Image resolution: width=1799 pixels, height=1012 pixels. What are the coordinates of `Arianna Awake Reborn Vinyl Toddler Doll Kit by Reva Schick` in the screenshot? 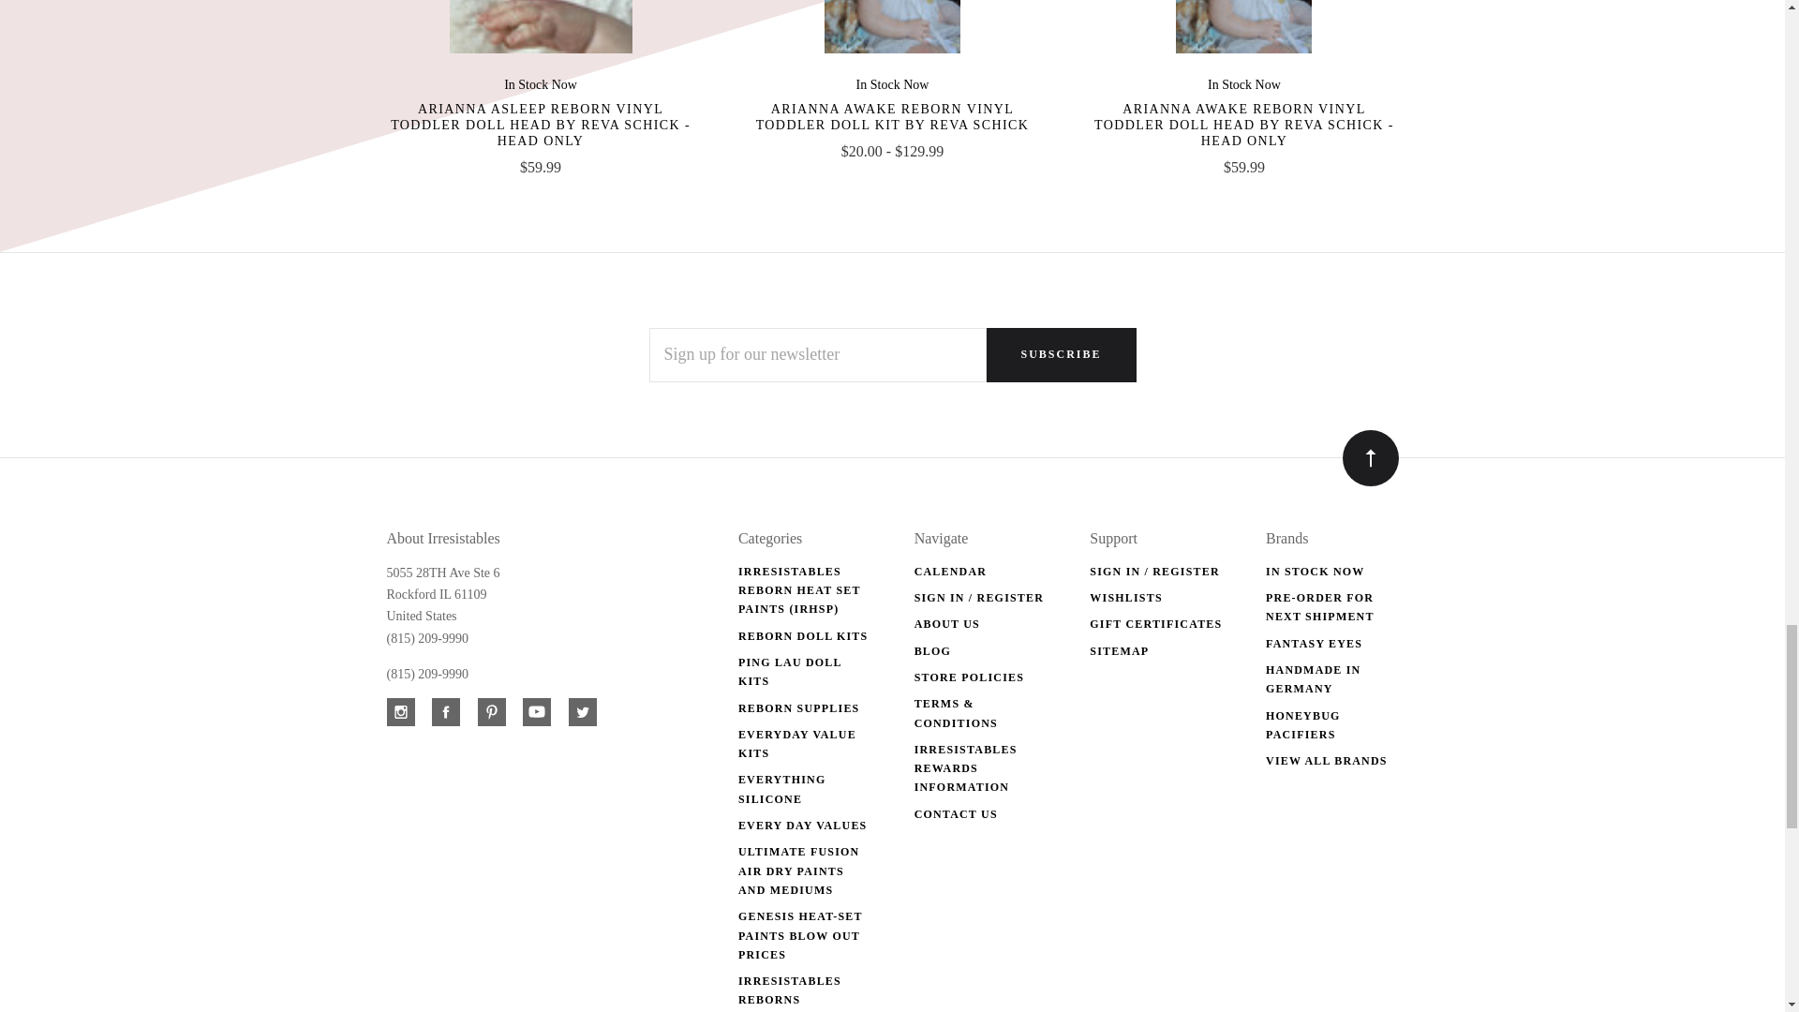 It's located at (892, 26).